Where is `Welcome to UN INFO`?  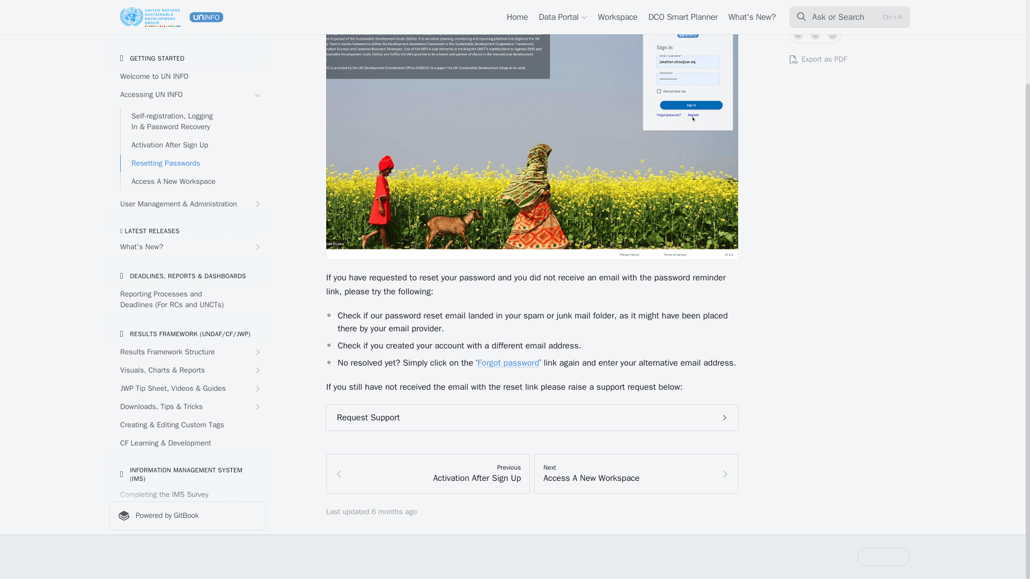 Welcome to UN INFO is located at coordinates (187, 23).